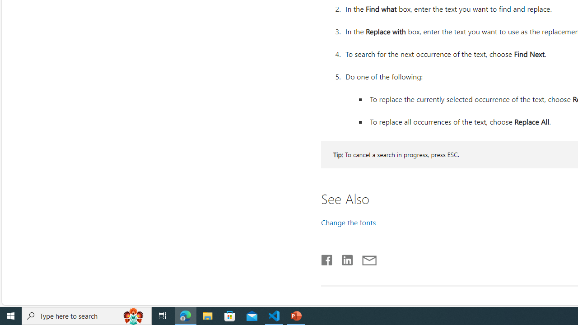 This screenshot has width=578, height=325. I want to click on Email, so click(369, 258).